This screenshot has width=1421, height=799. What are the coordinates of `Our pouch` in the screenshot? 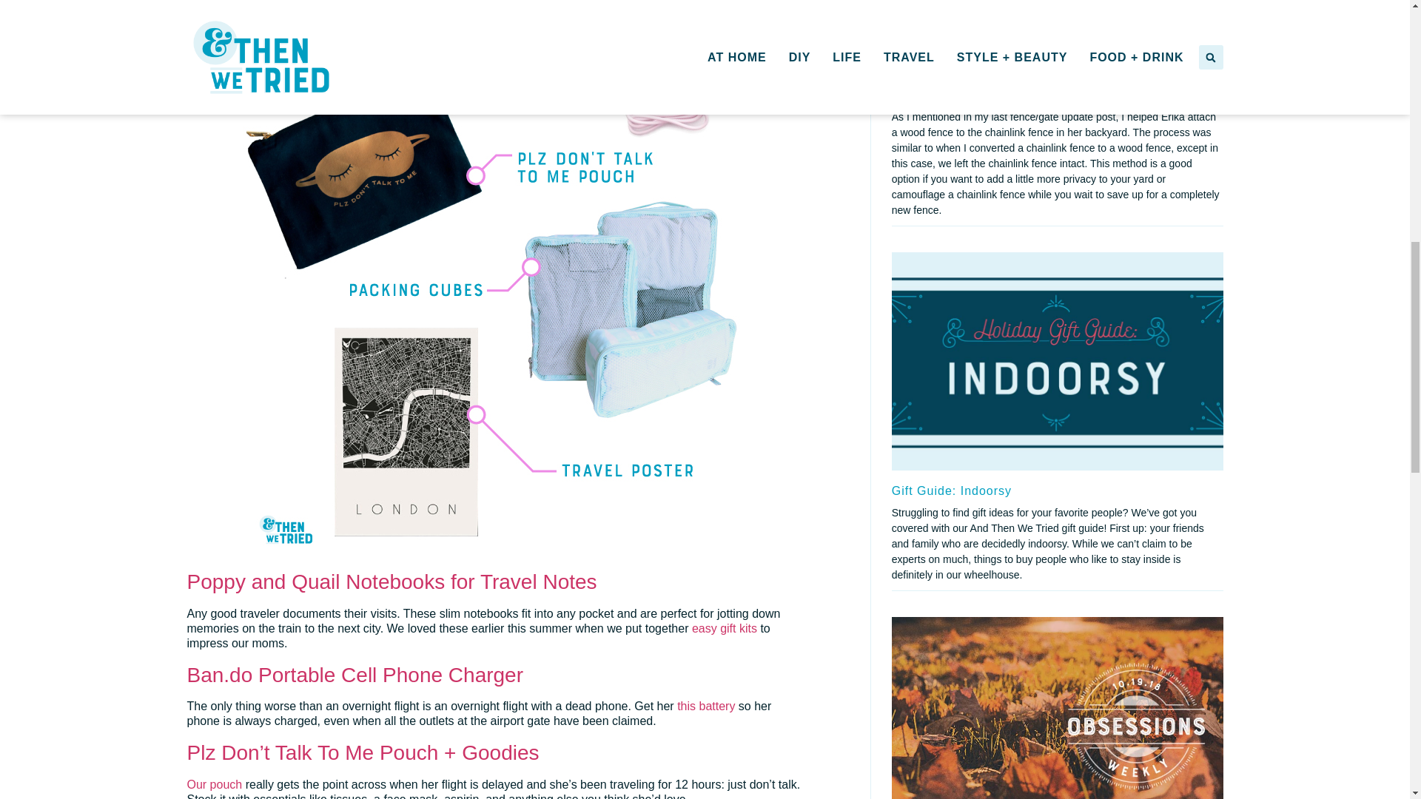 It's located at (213, 784).